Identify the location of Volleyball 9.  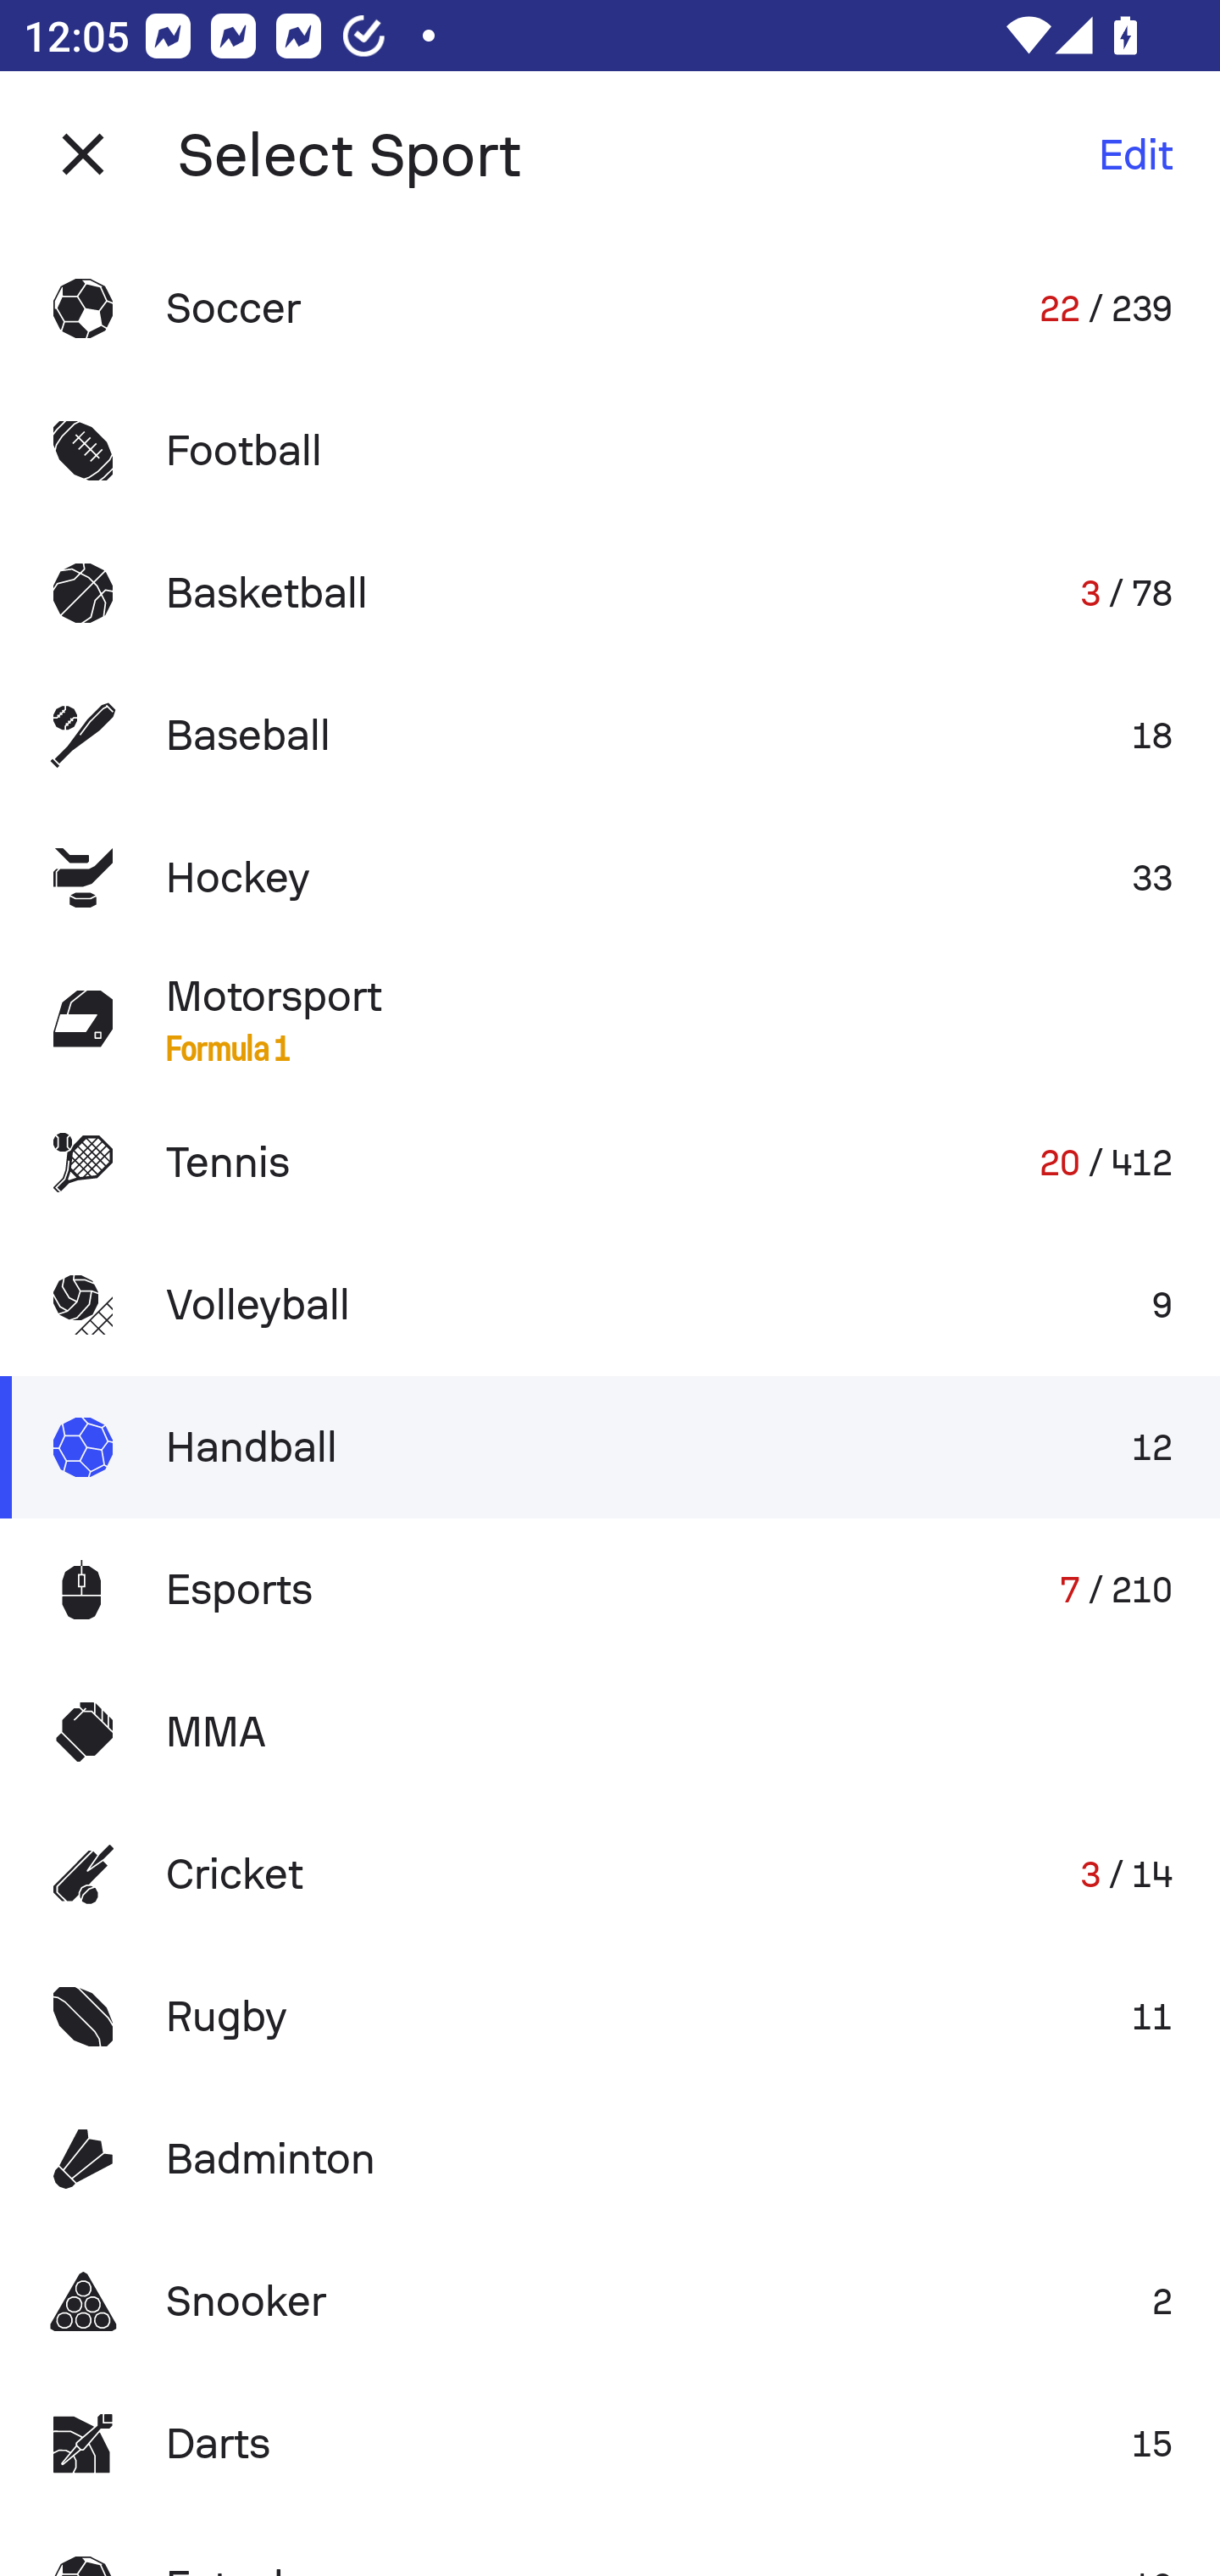
(610, 1305).